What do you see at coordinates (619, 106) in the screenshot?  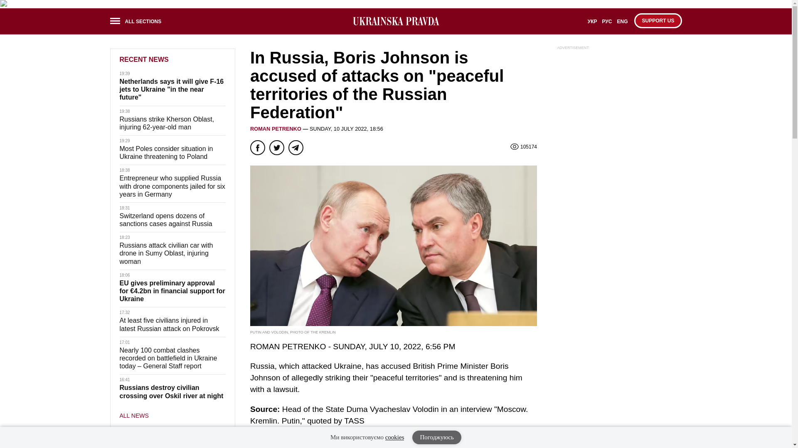 I see `3rd party ad content` at bounding box center [619, 106].